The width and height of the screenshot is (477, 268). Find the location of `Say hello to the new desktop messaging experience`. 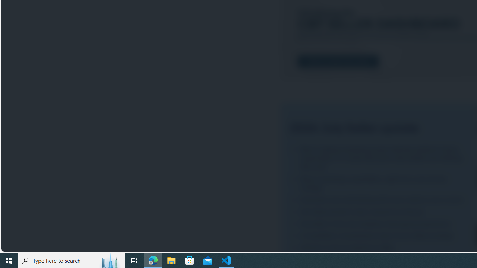

Say hello to the new desktop messaging experience is located at coordinates (379, 224).